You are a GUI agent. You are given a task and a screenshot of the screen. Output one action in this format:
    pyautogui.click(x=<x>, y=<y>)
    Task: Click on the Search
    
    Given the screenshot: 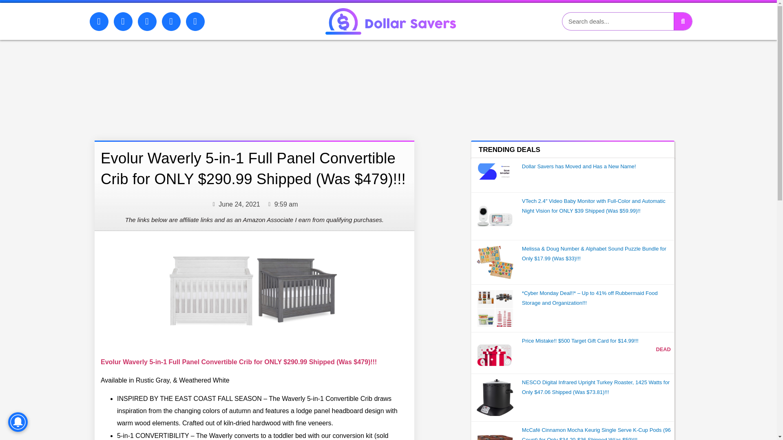 What is the action you would take?
    pyautogui.click(x=617, y=21)
    